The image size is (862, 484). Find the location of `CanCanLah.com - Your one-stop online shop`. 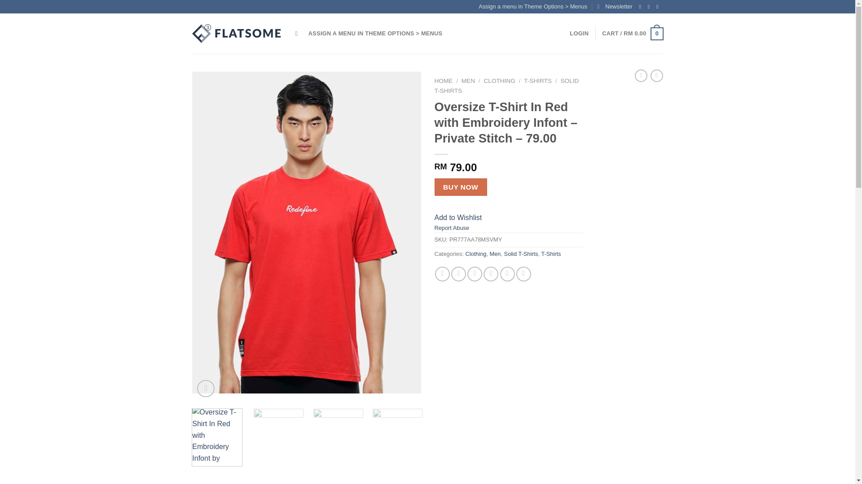

CanCanLah.com - Your one-stop online shop is located at coordinates (237, 34).